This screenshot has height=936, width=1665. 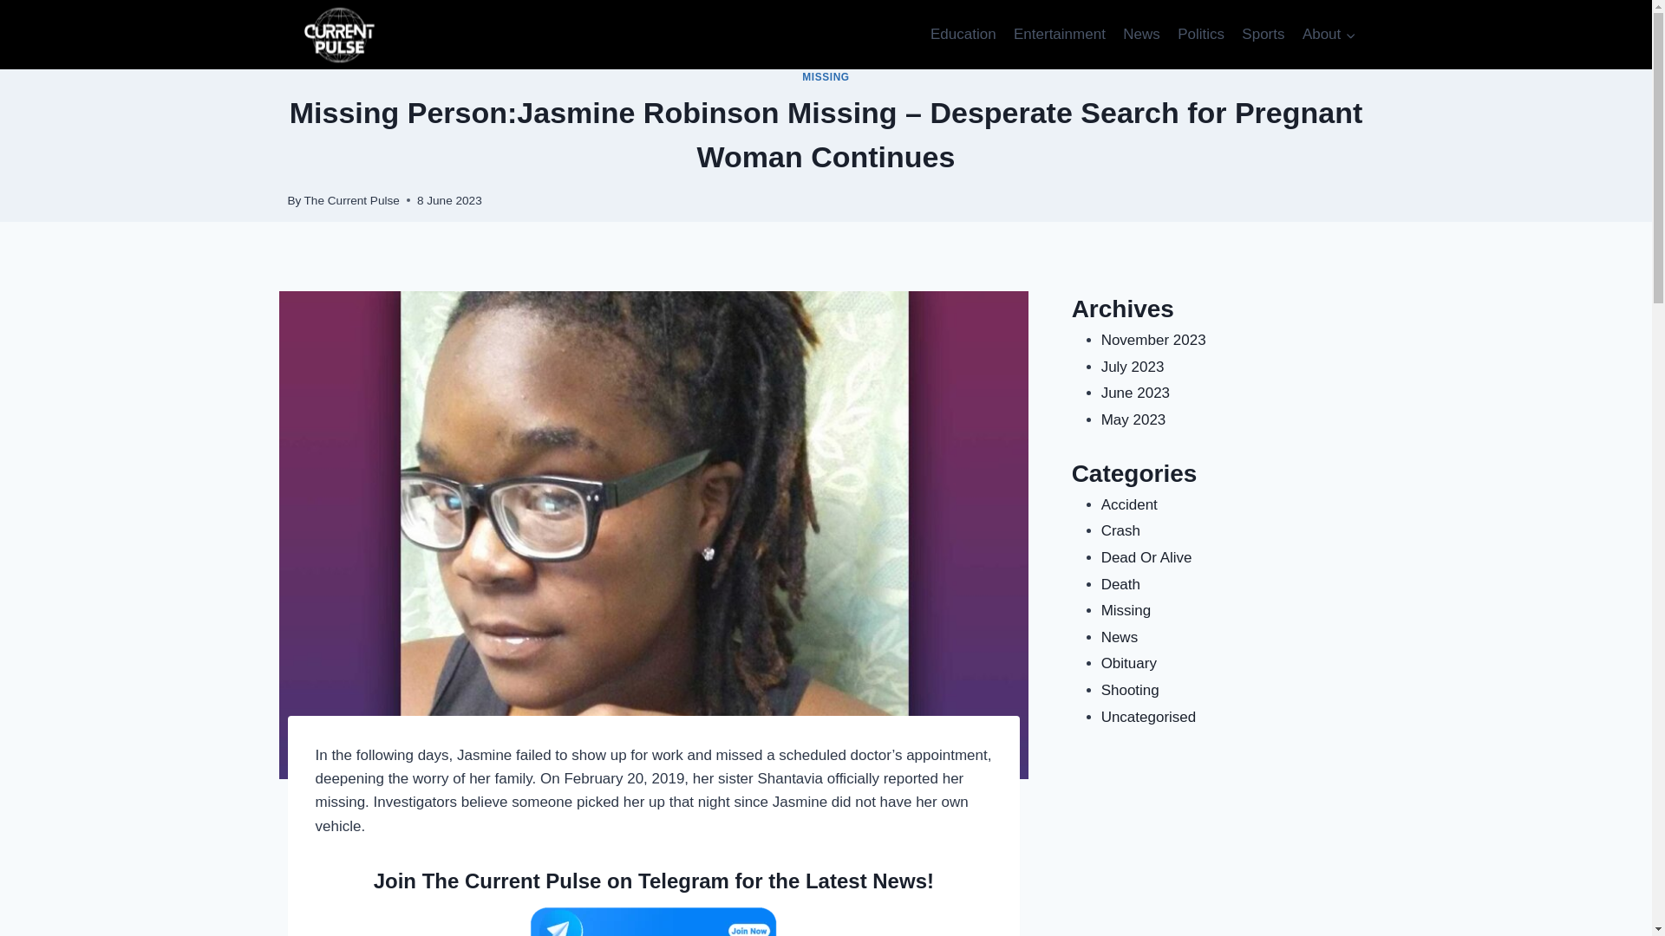 I want to click on The Current Pulse, so click(x=352, y=199).